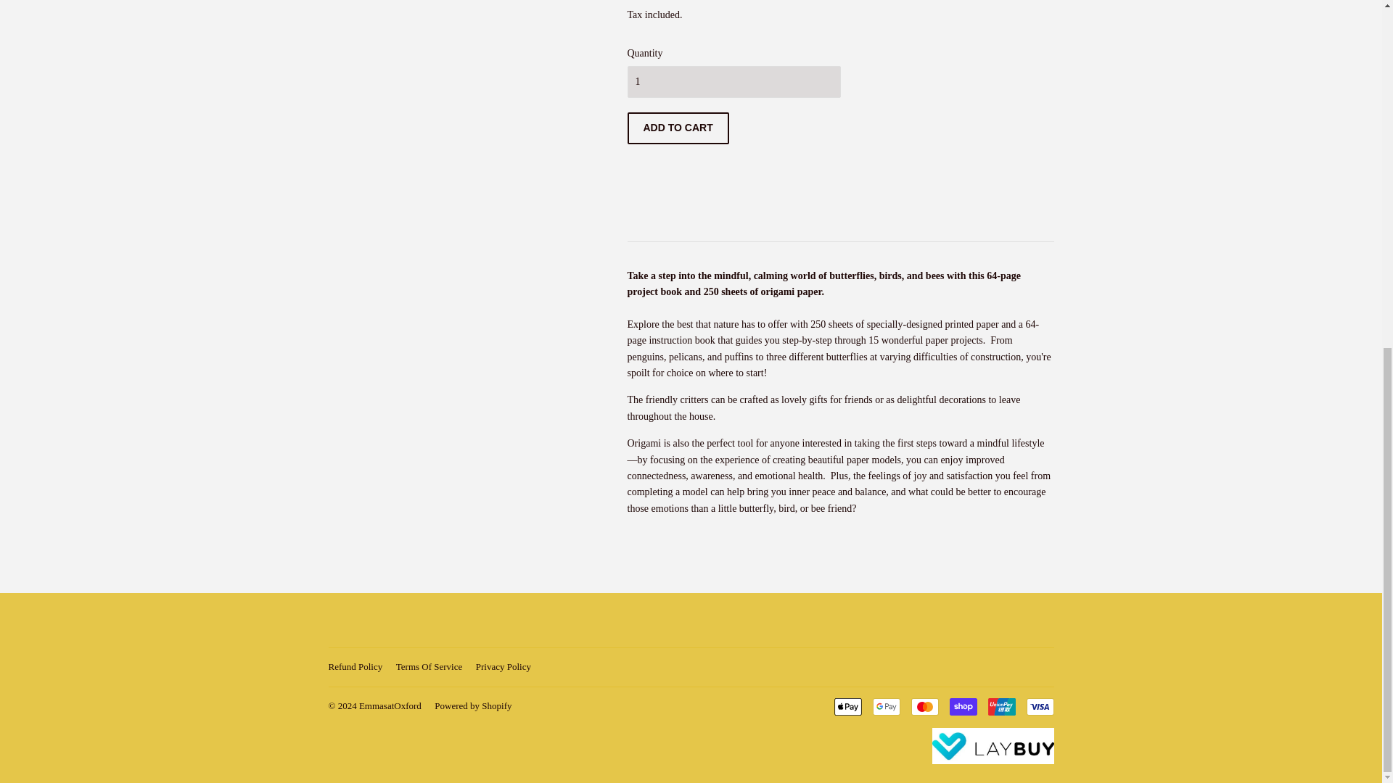 This screenshot has height=783, width=1393. Describe the element at coordinates (962, 707) in the screenshot. I see `Shop Pay` at that location.